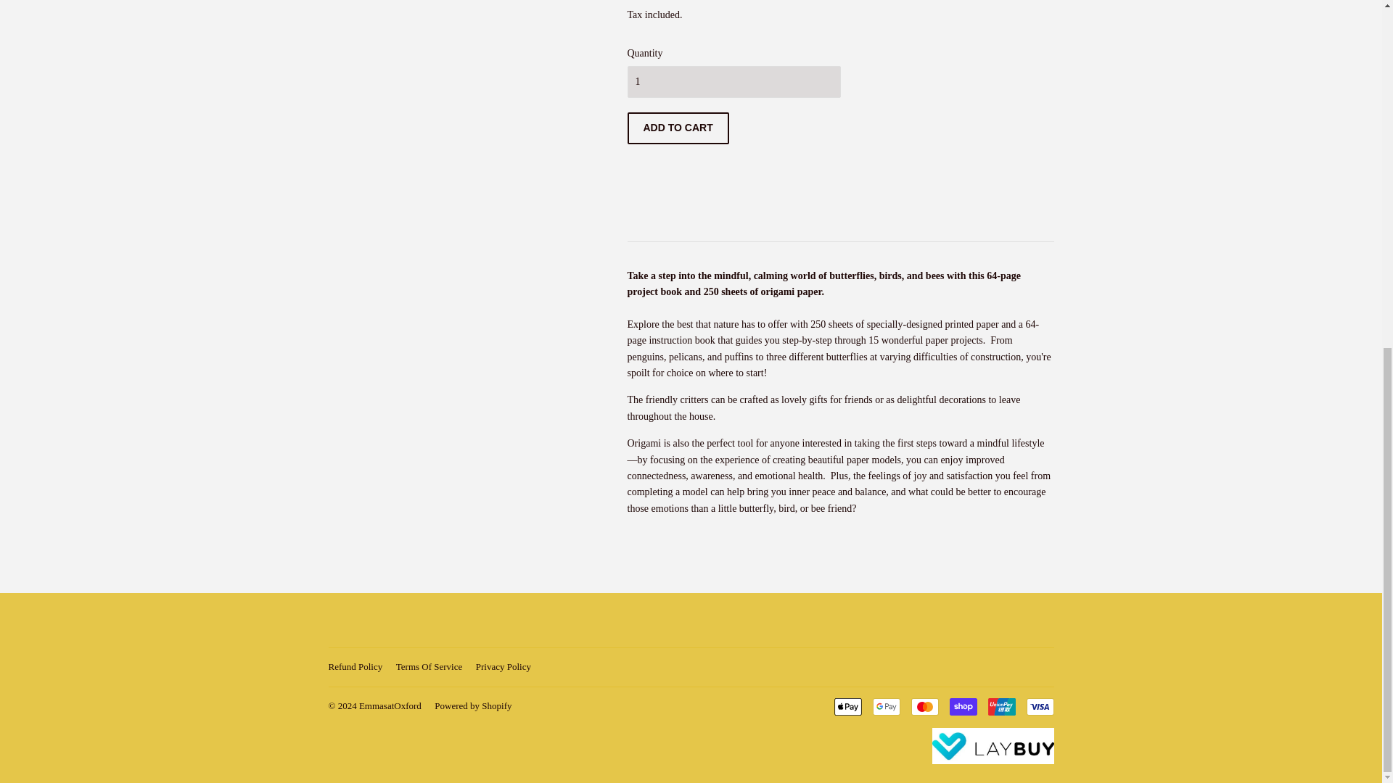 This screenshot has height=783, width=1393. Describe the element at coordinates (962, 707) in the screenshot. I see `Shop Pay` at that location.